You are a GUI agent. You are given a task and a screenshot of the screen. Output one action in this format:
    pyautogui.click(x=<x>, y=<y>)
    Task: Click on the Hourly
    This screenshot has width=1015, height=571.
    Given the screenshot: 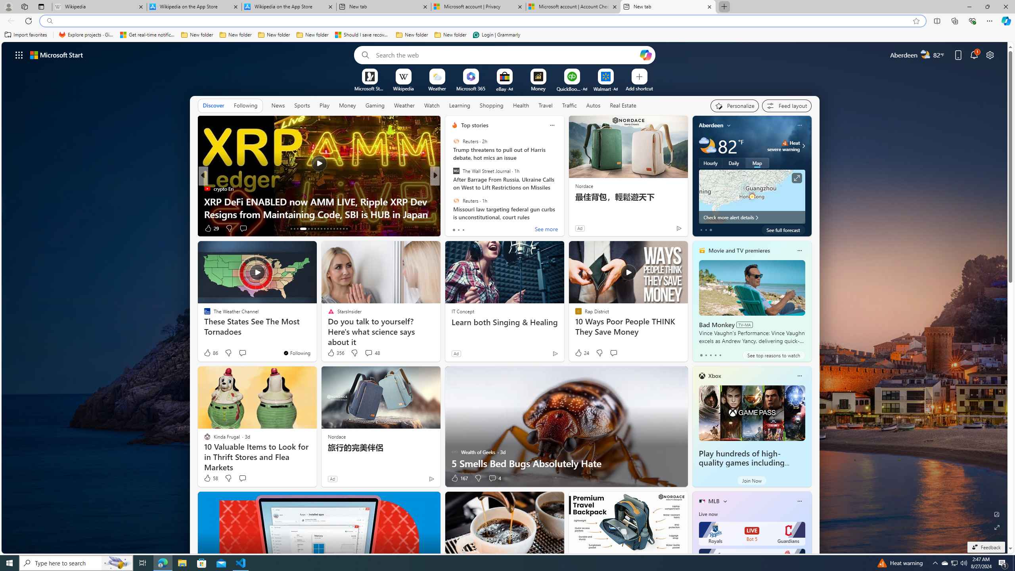 What is the action you would take?
    pyautogui.click(x=710, y=163)
    